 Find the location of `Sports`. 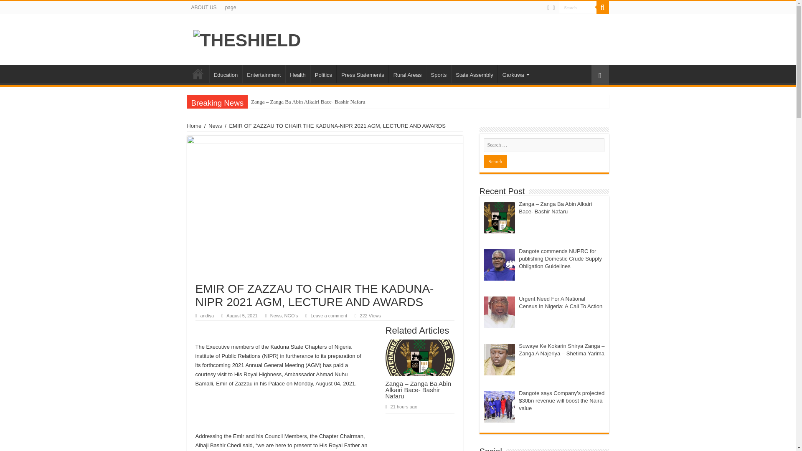

Sports is located at coordinates (439, 73).